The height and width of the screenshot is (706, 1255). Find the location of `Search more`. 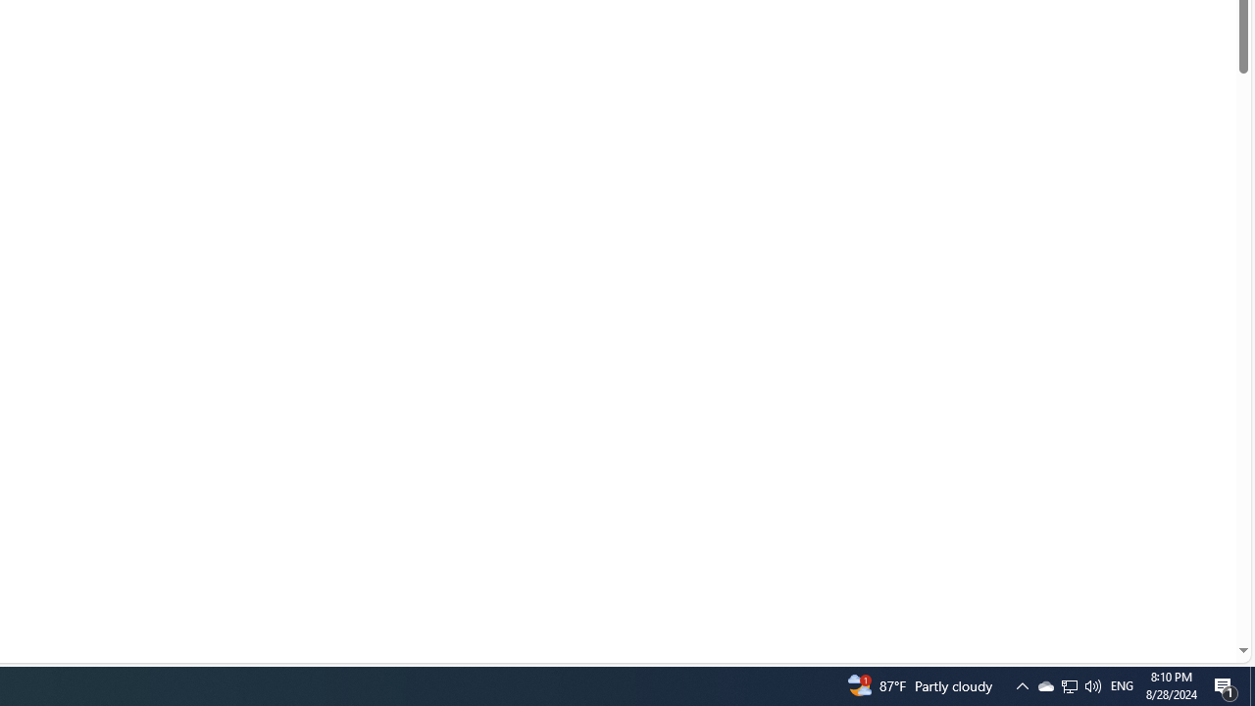

Search more is located at coordinates (1198, 592).